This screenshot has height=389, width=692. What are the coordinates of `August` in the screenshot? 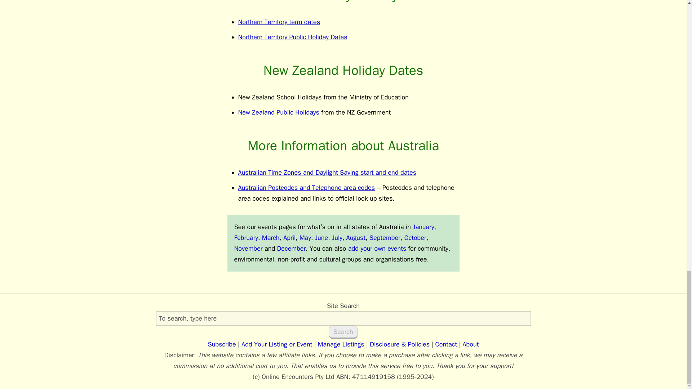 It's located at (356, 238).